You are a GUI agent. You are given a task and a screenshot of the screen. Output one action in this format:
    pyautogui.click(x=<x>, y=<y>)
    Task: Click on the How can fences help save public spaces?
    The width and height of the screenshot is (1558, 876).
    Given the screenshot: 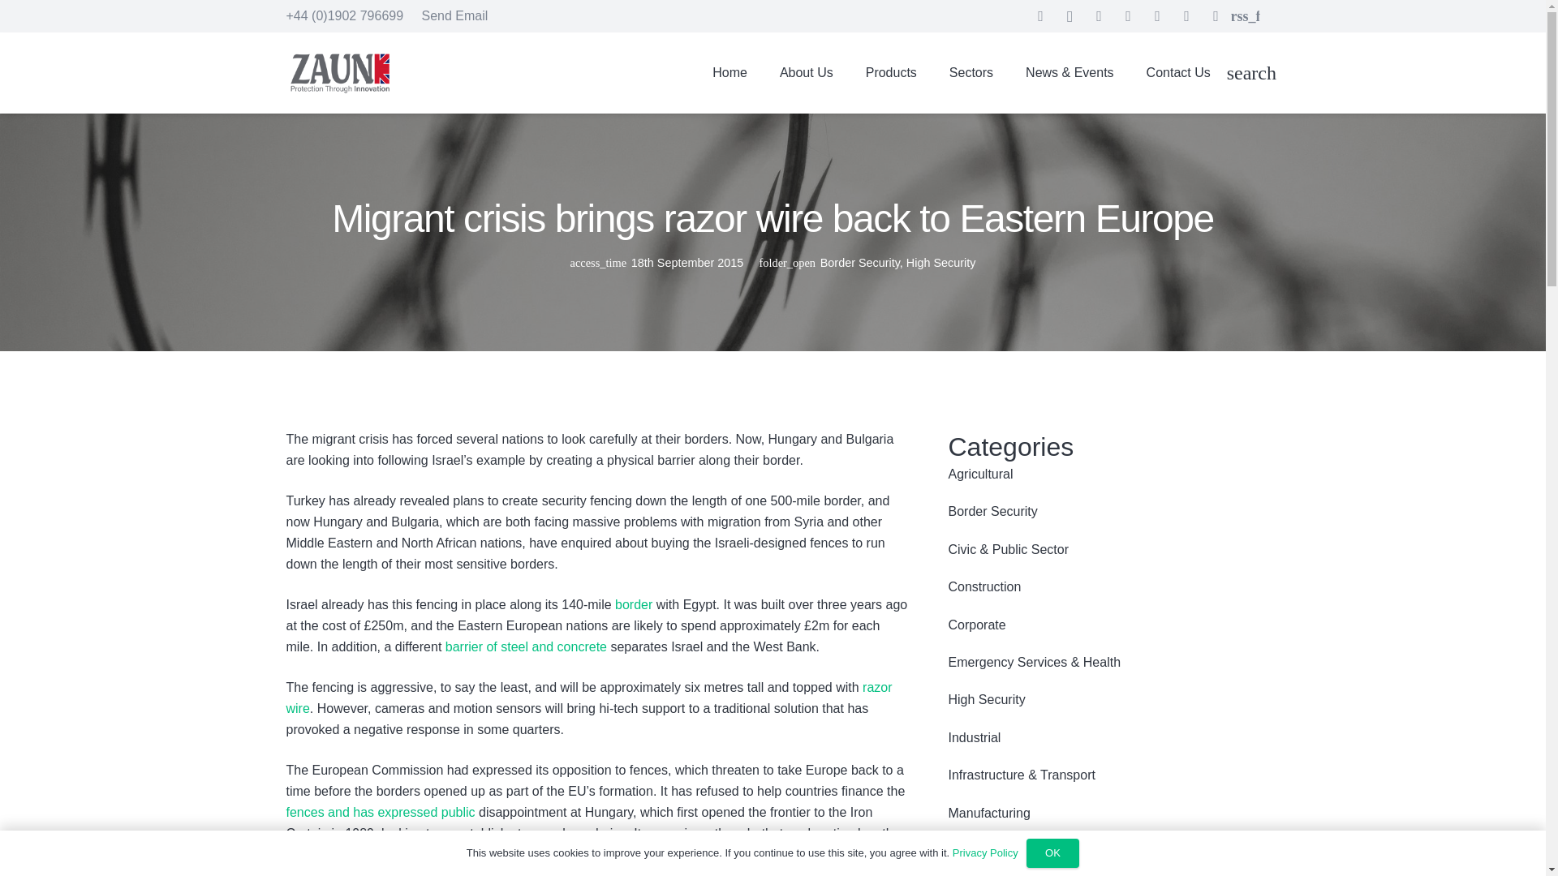 What is the action you would take?
    pyautogui.click(x=380, y=811)
    